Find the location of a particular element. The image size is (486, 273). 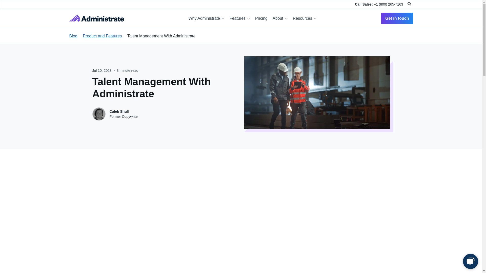

About is located at coordinates (280, 18).